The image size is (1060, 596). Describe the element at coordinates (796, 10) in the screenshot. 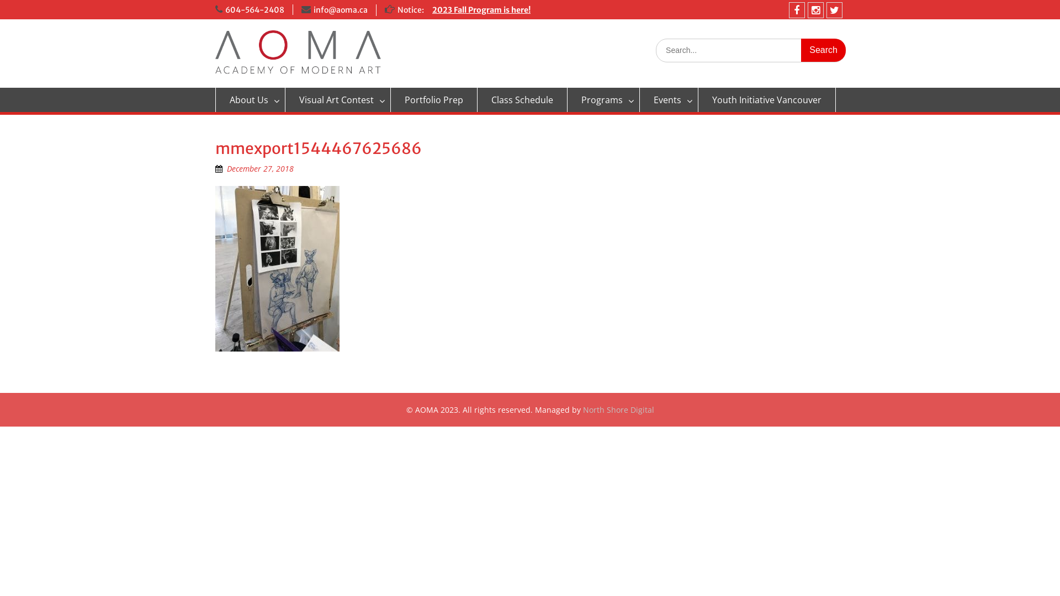

I see `Facebook` at that location.